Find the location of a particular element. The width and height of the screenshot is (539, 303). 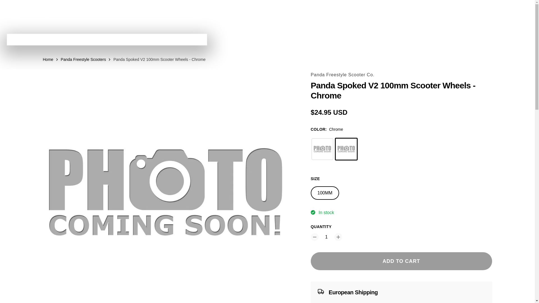

PROTECTION is located at coordinates (328, 13).